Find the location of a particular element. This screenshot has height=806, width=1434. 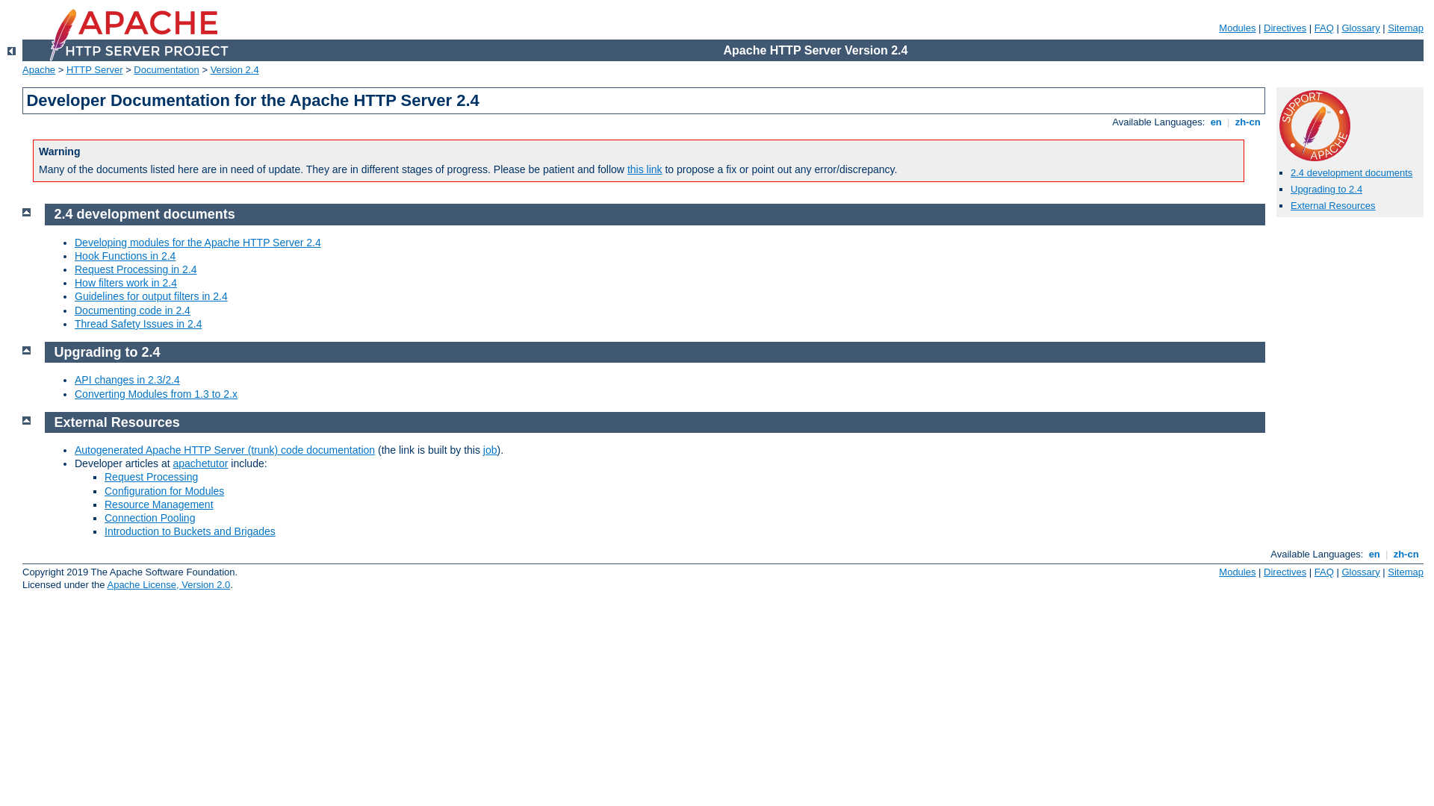

External Resources is located at coordinates (117, 422).